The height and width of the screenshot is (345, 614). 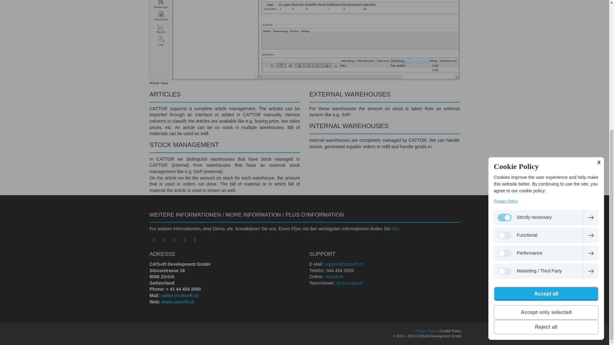 I want to click on Twitter, so click(x=164, y=240).